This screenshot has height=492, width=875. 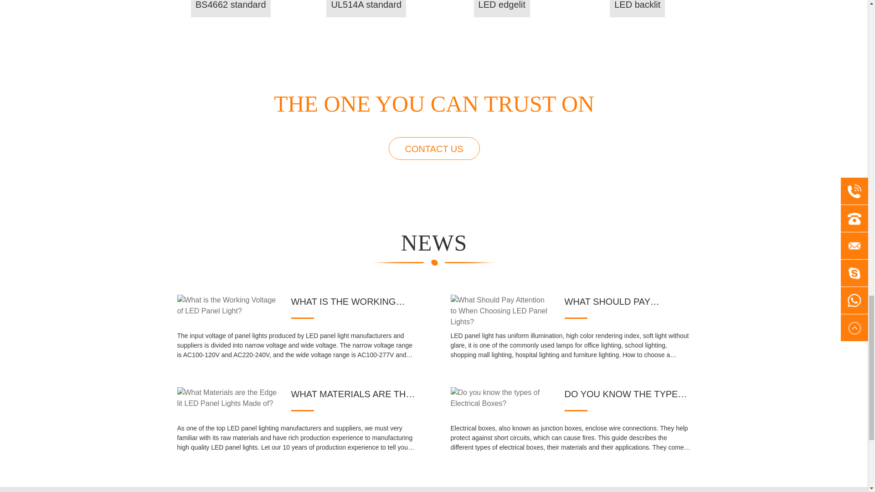 What do you see at coordinates (231, 9) in the screenshot?
I see `BS4662 standard` at bounding box center [231, 9].